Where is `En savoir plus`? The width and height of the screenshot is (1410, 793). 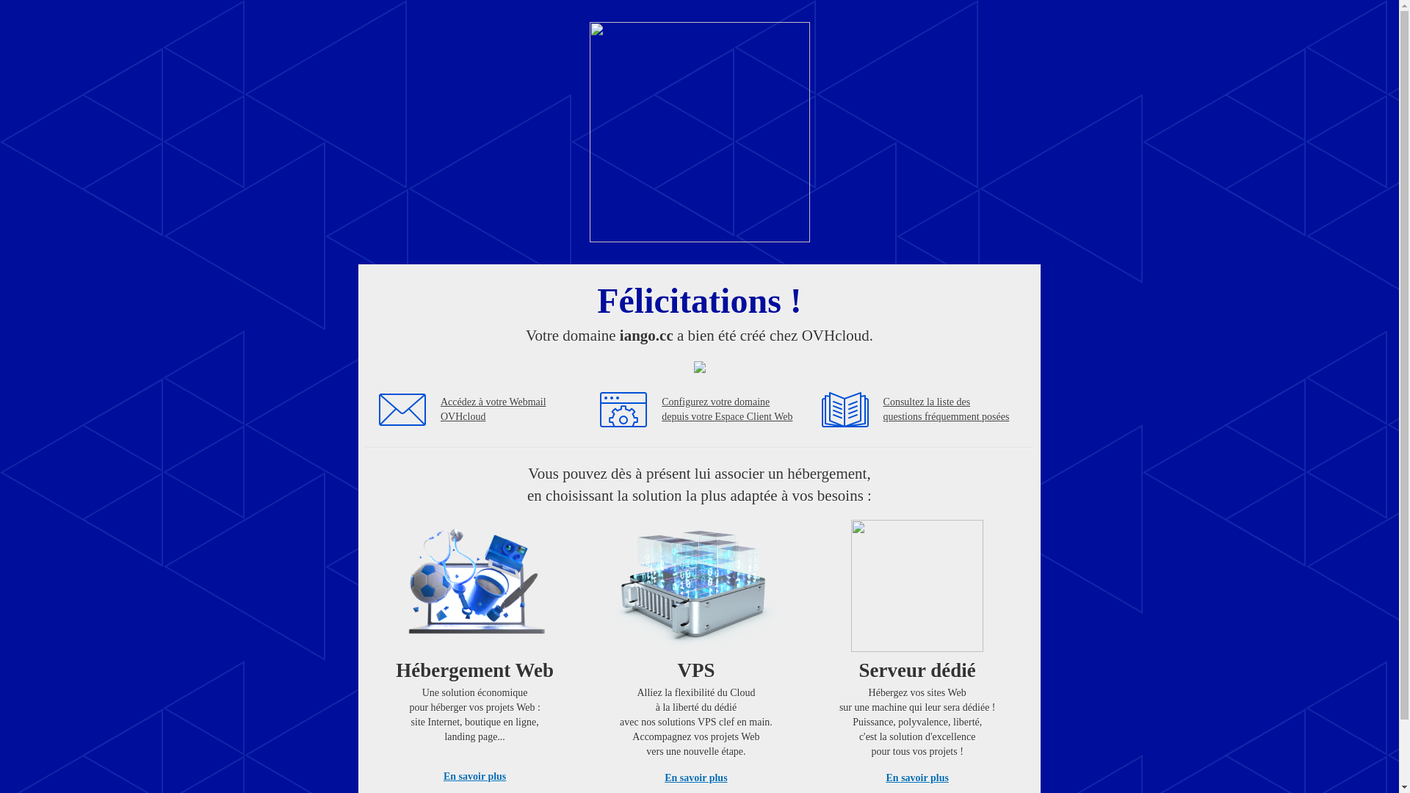
En savoir plus is located at coordinates (918, 778).